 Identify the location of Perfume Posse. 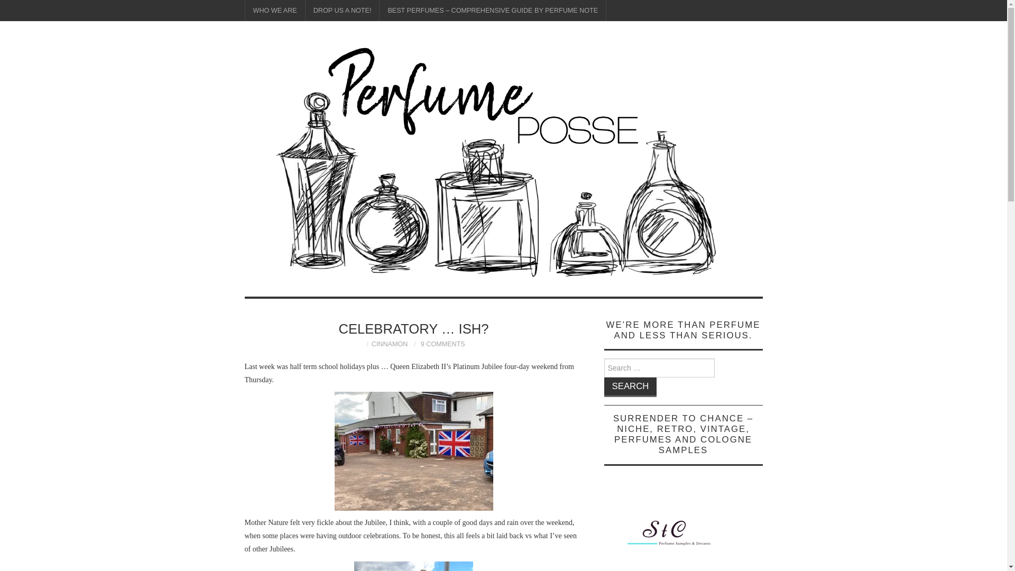
(503, 164).